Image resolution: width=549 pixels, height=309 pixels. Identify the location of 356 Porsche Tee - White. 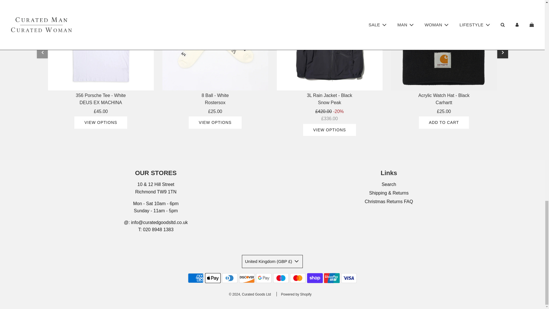
(101, 45).